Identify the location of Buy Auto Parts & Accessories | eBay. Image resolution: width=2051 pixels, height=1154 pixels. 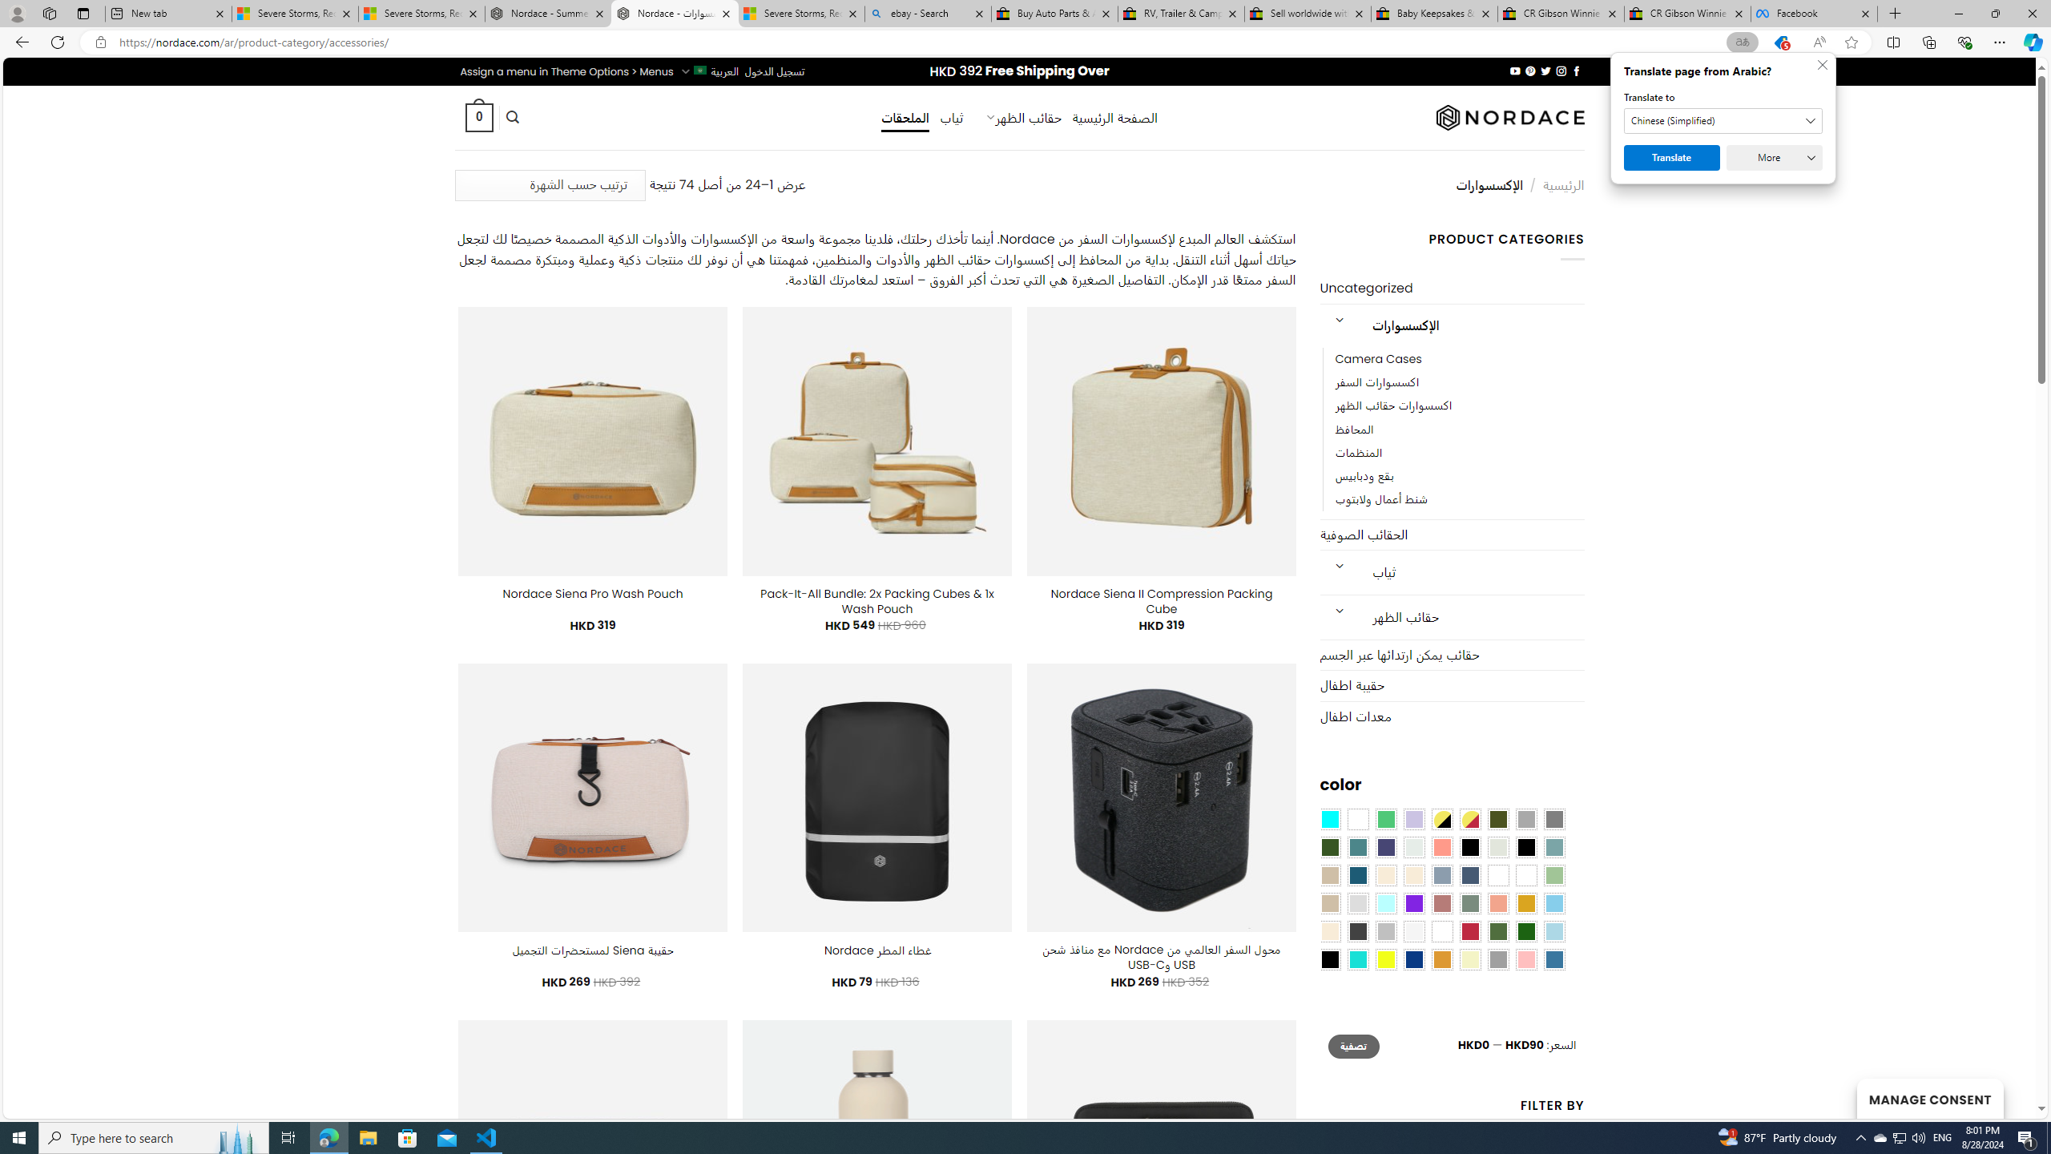
(1054, 14).